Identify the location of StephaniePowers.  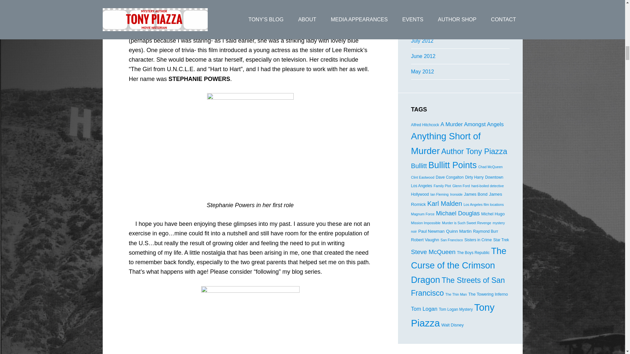
(250, 142).